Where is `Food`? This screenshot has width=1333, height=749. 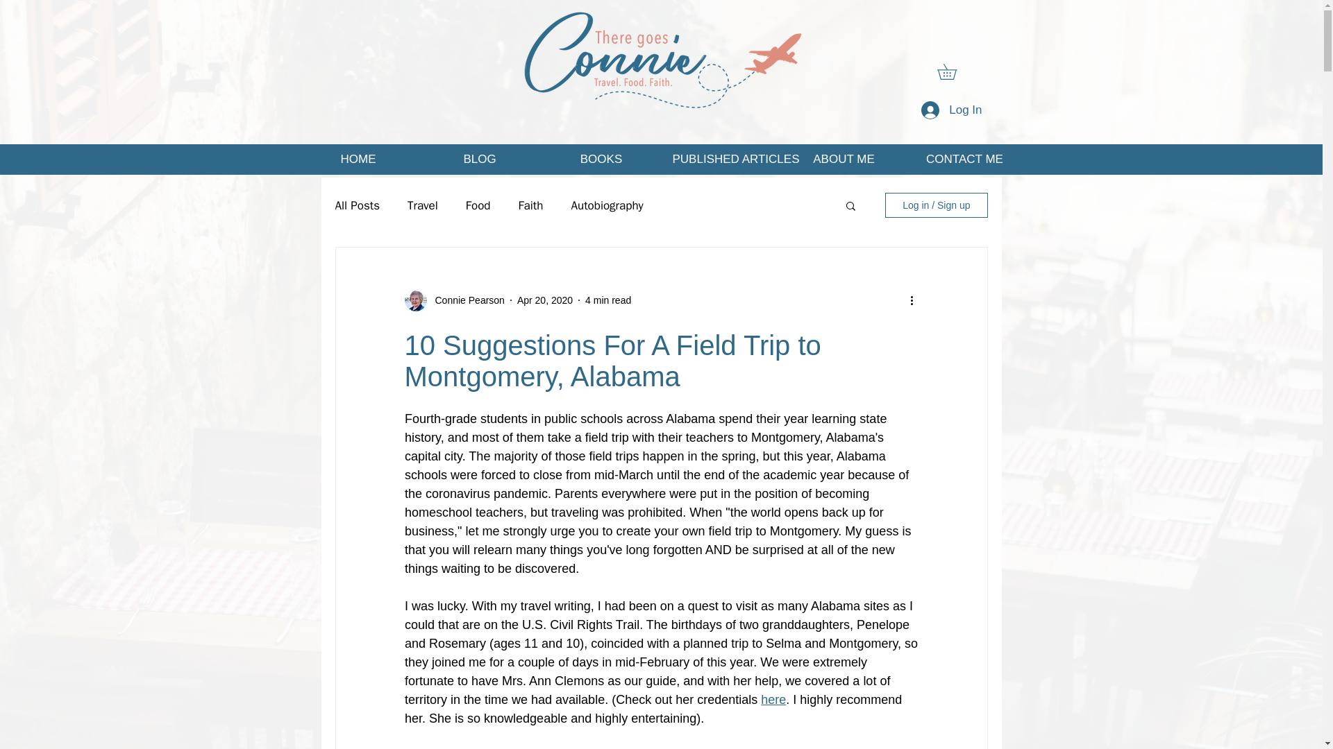 Food is located at coordinates (478, 205).